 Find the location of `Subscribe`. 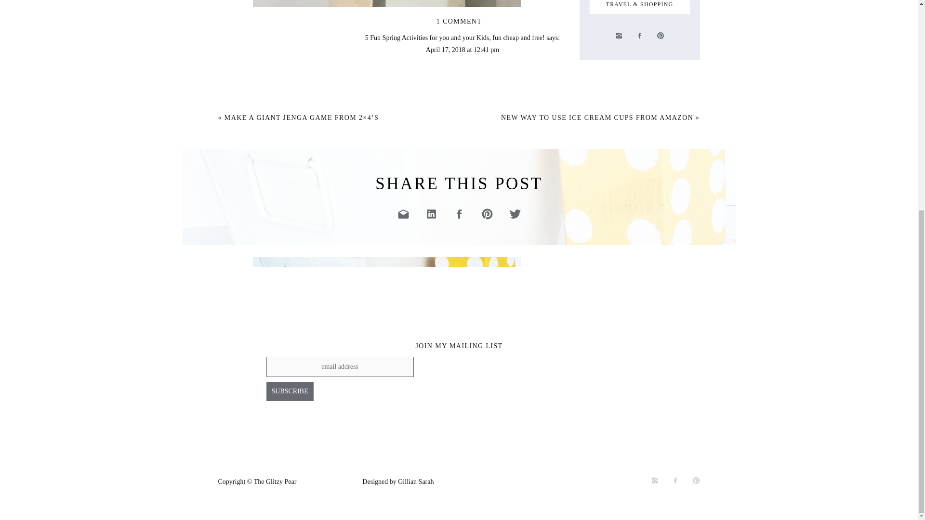

Subscribe is located at coordinates (290, 391).